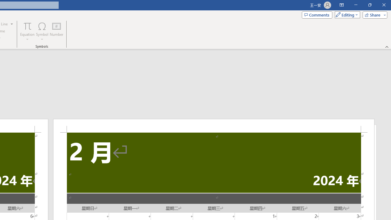 This screenshot has width=391, height=220. I want to click on Equation, so click(27, 31).